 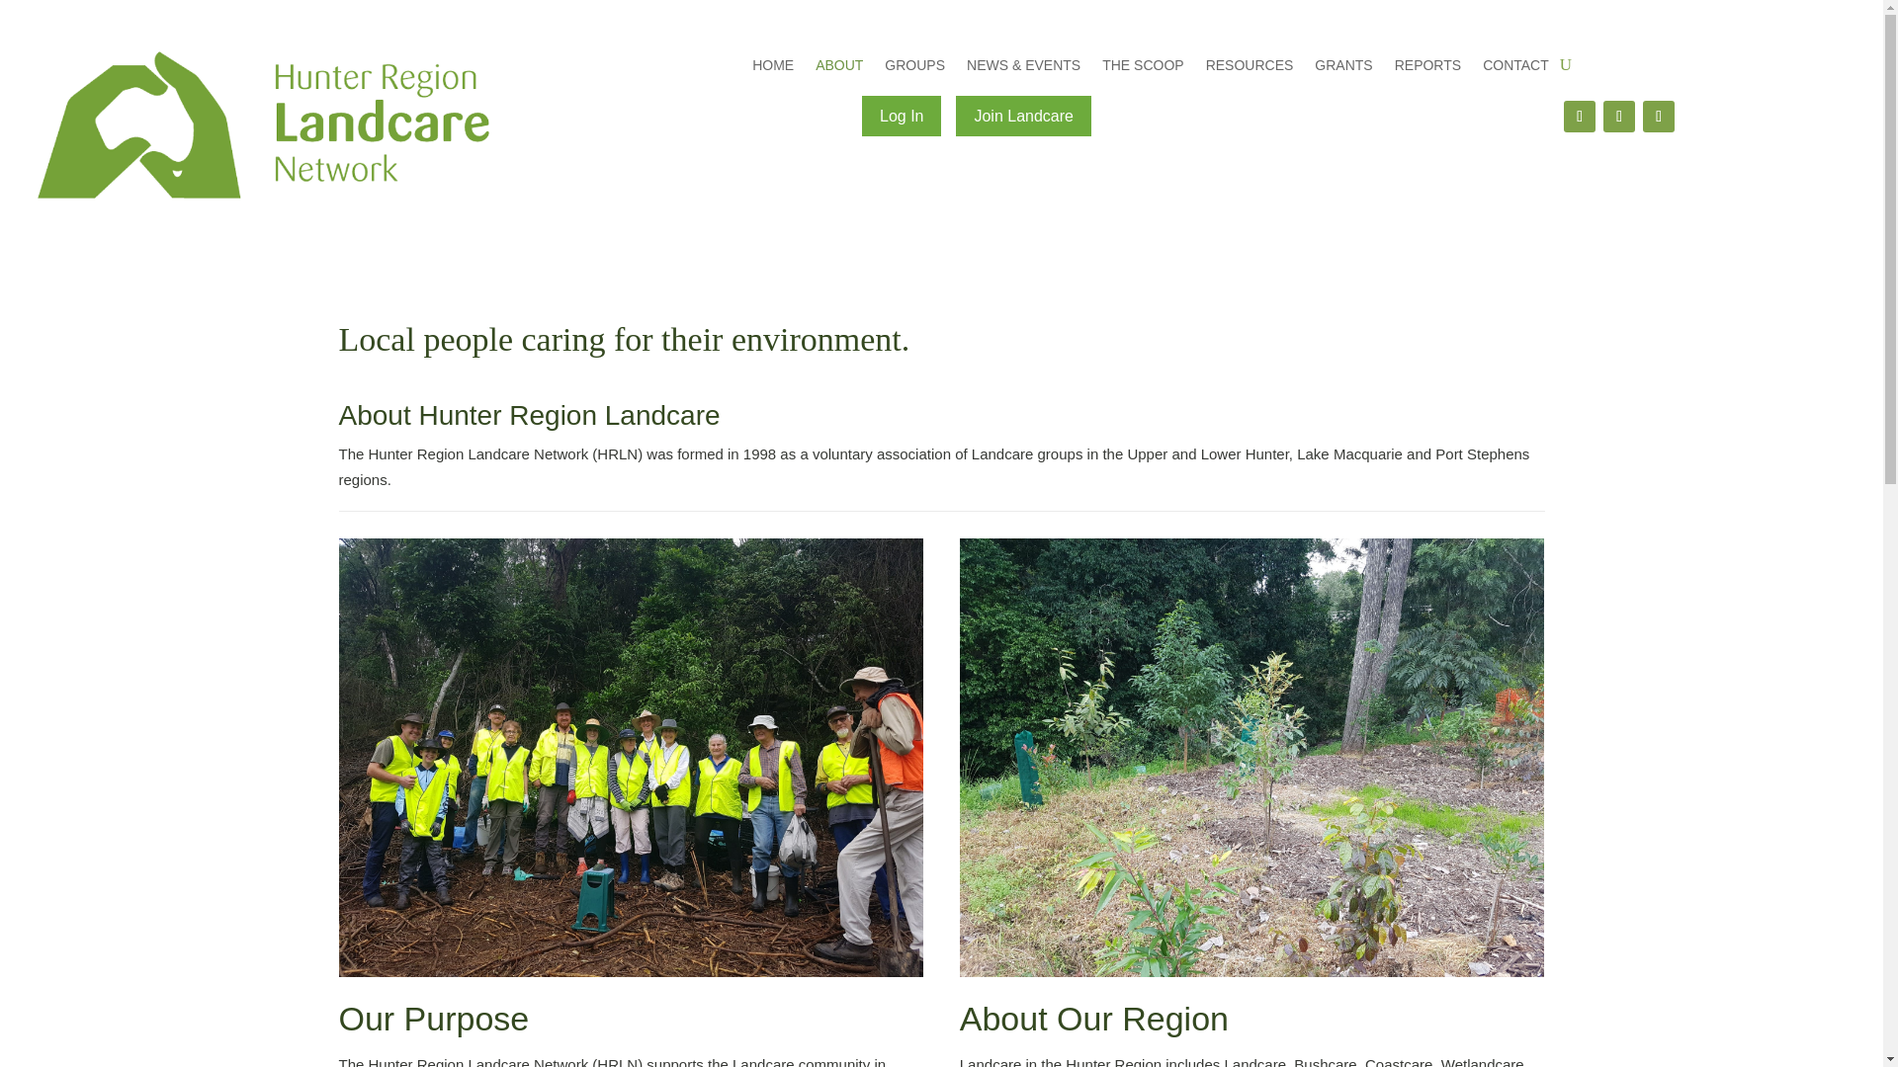 I want to click on HOME, so click(x=772, y=69).